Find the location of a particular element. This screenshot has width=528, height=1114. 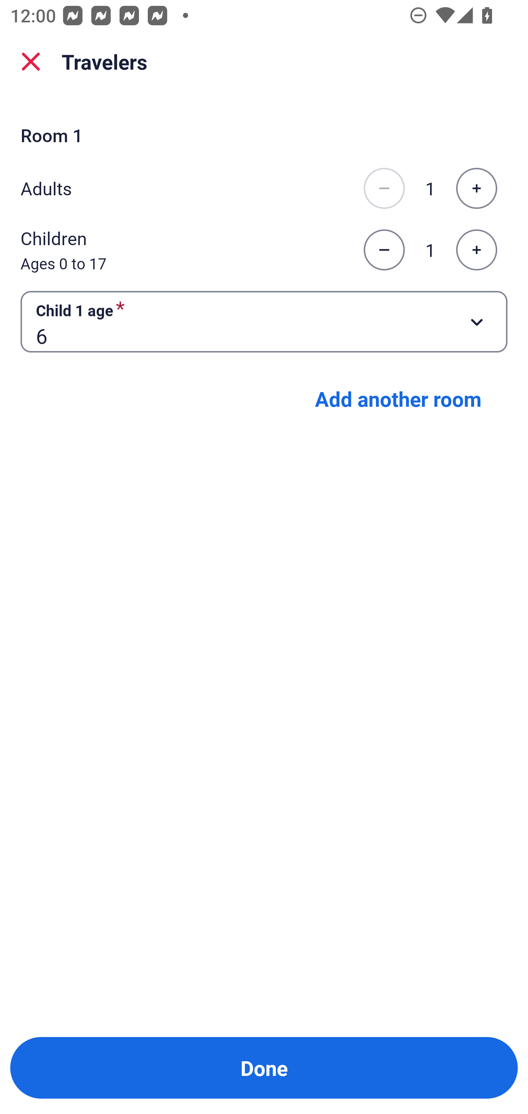

Increase the number of children is located at coordinates (476, 250).